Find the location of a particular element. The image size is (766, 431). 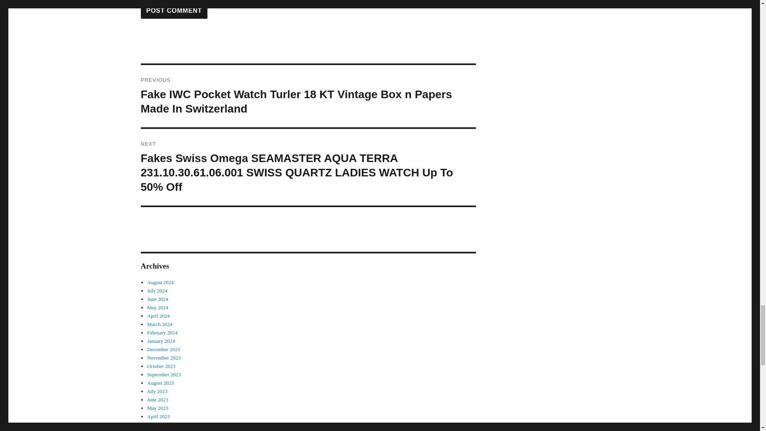

November 2023 is located at coordinates (164, 358).